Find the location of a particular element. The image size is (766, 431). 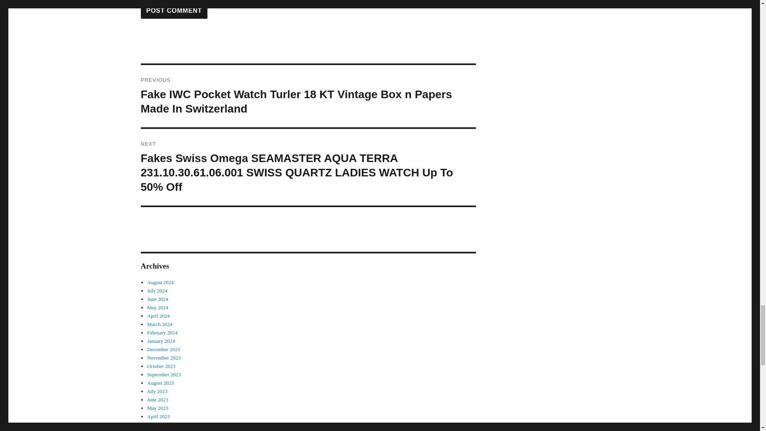

November 2023 is located at coordinates (164, 358).